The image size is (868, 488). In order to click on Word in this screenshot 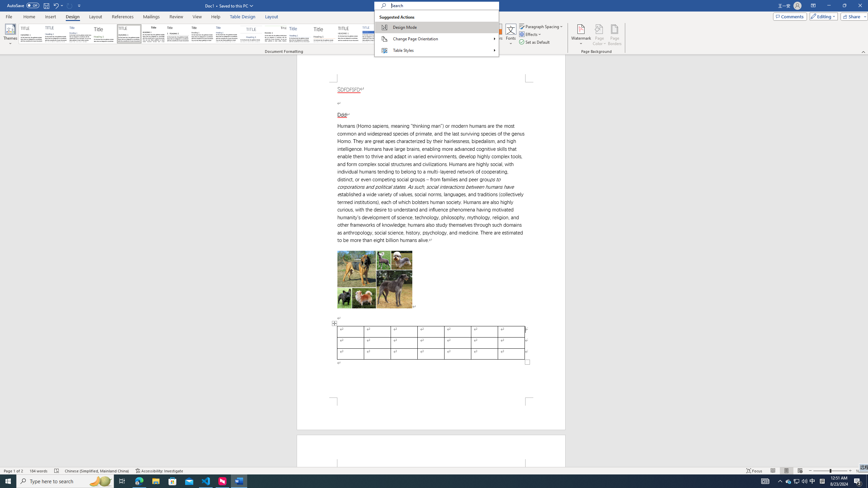, I will do `click(397, 34)`.